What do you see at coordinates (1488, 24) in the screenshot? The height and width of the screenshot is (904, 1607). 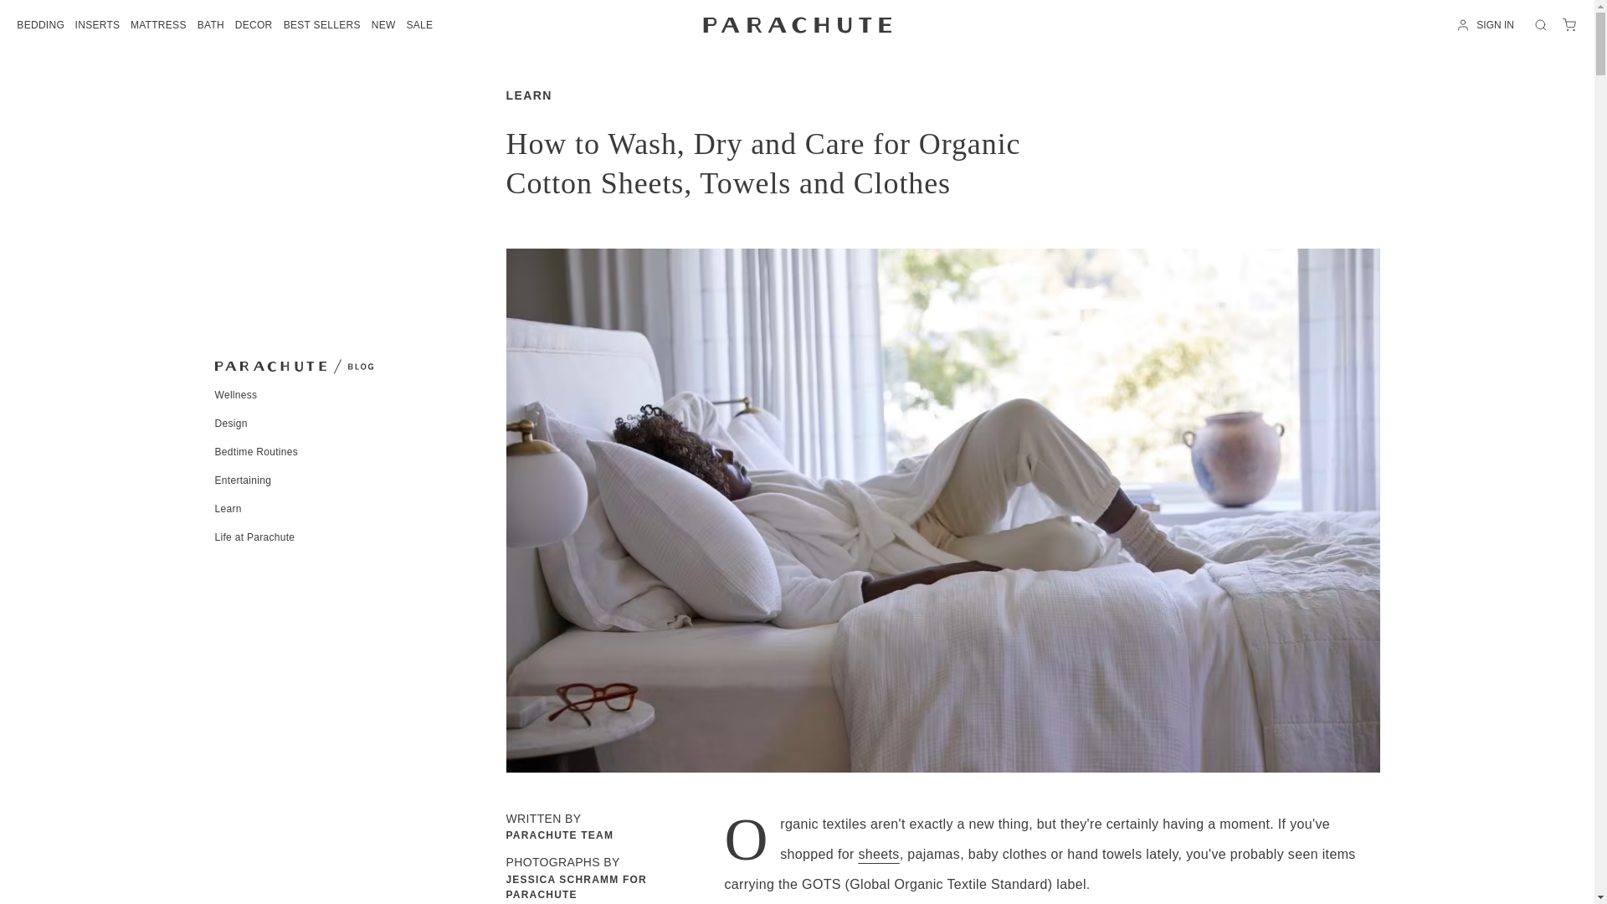 I see `SIGN IN` at bounding box center [1488, 24].